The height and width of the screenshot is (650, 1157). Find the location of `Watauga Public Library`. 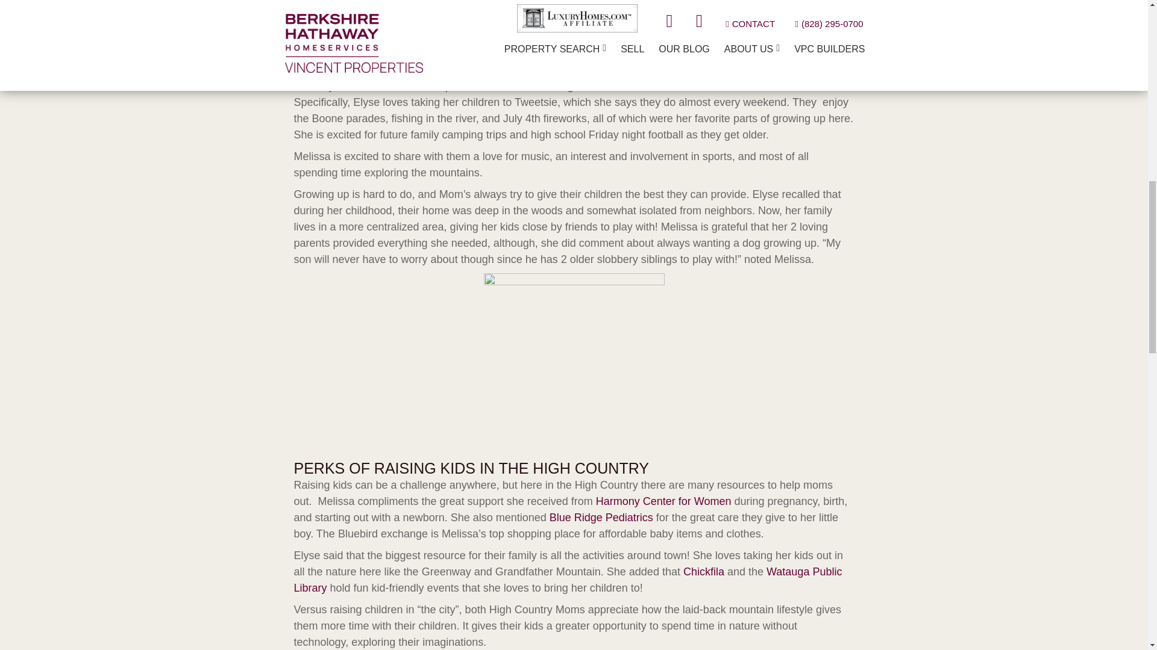

Watauga Public Library is located at coordinates (568, 580).